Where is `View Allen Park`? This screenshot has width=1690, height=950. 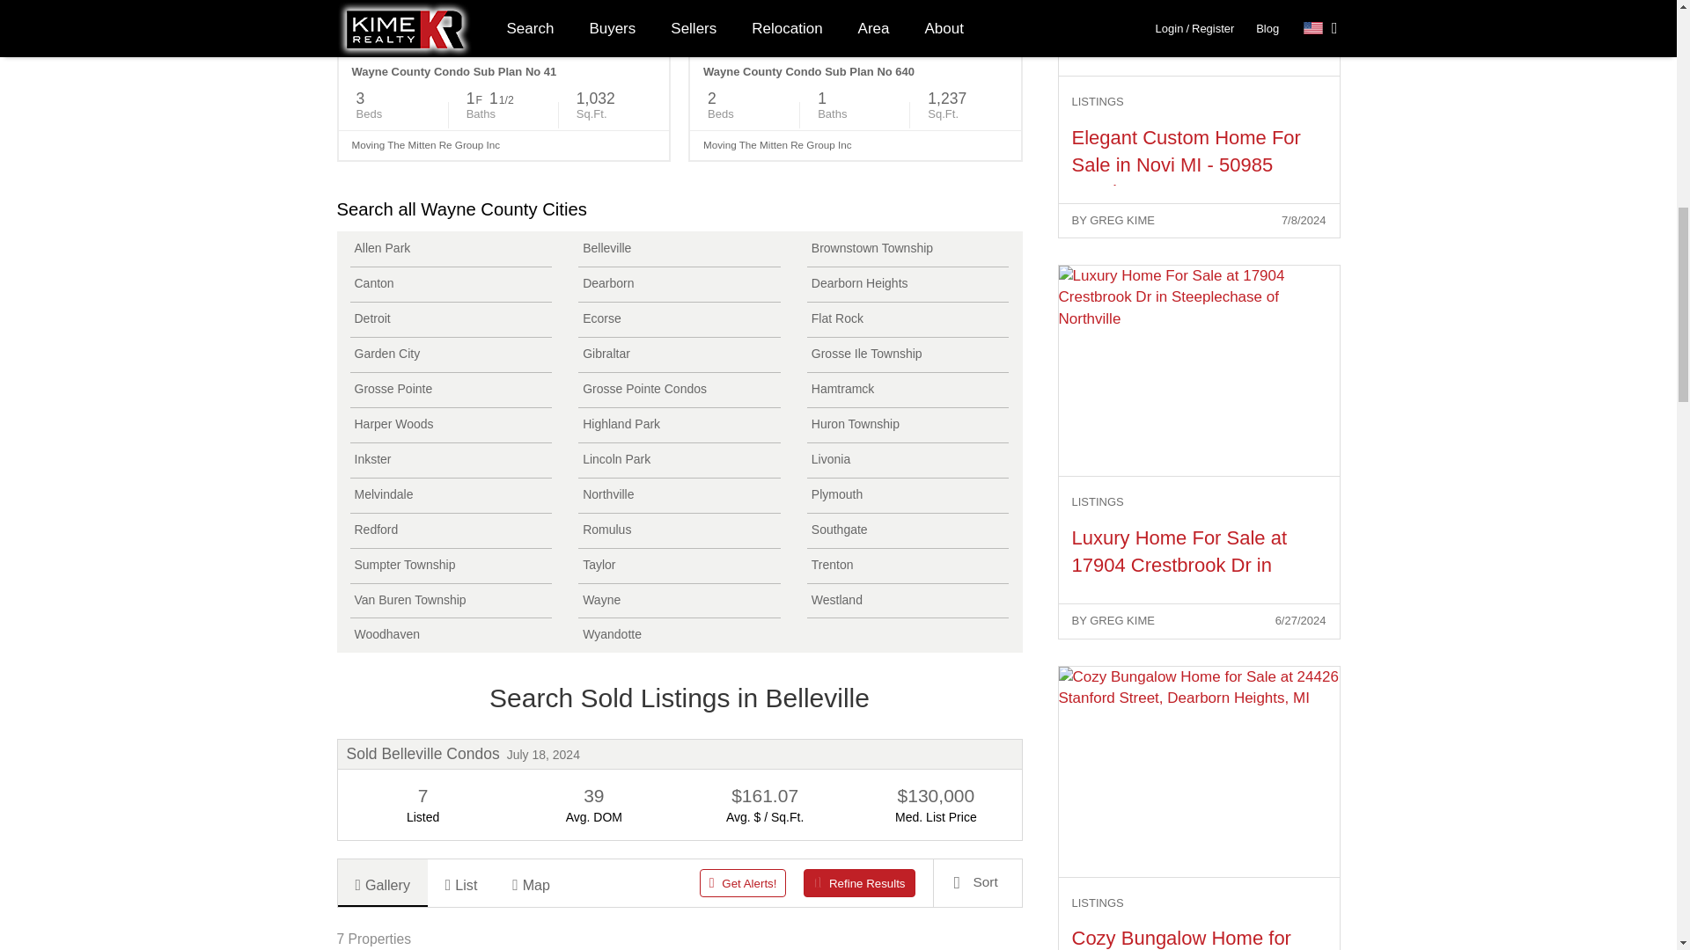
View Allen Park is located at coordinates (451, 249).